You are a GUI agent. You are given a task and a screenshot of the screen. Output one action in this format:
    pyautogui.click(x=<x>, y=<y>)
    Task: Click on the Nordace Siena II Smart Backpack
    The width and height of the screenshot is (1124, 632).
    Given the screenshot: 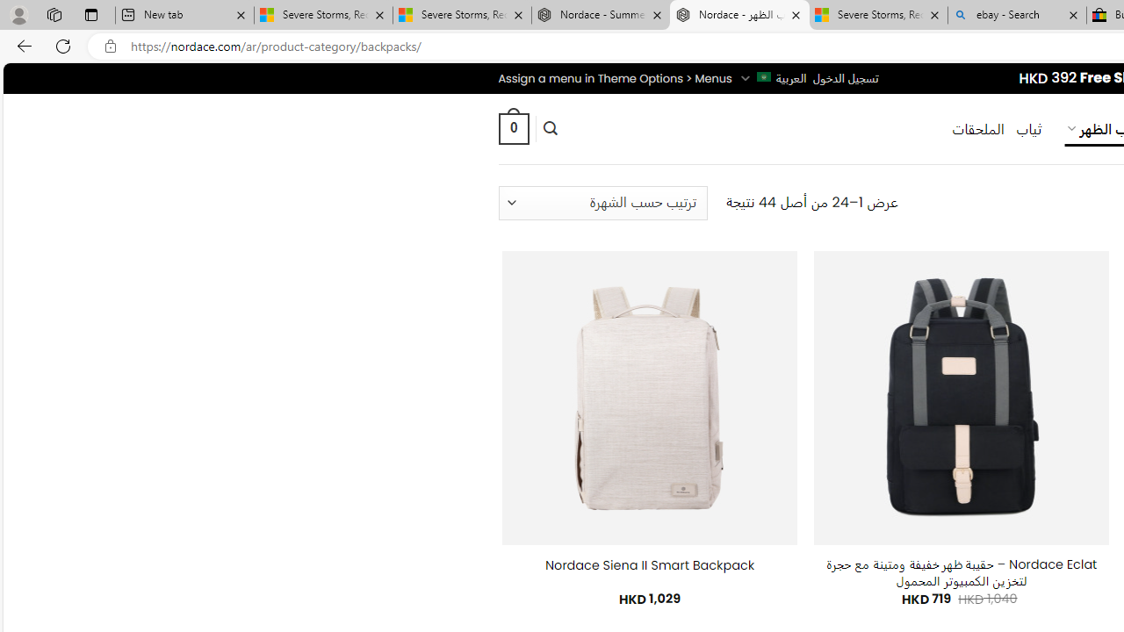 What is the action you would take?
    pyautogui.click(x=650, y=565)
    